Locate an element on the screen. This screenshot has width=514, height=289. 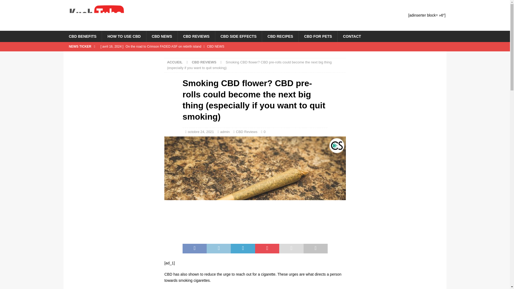
CBD Reviews is located at coordinates (247, 132).